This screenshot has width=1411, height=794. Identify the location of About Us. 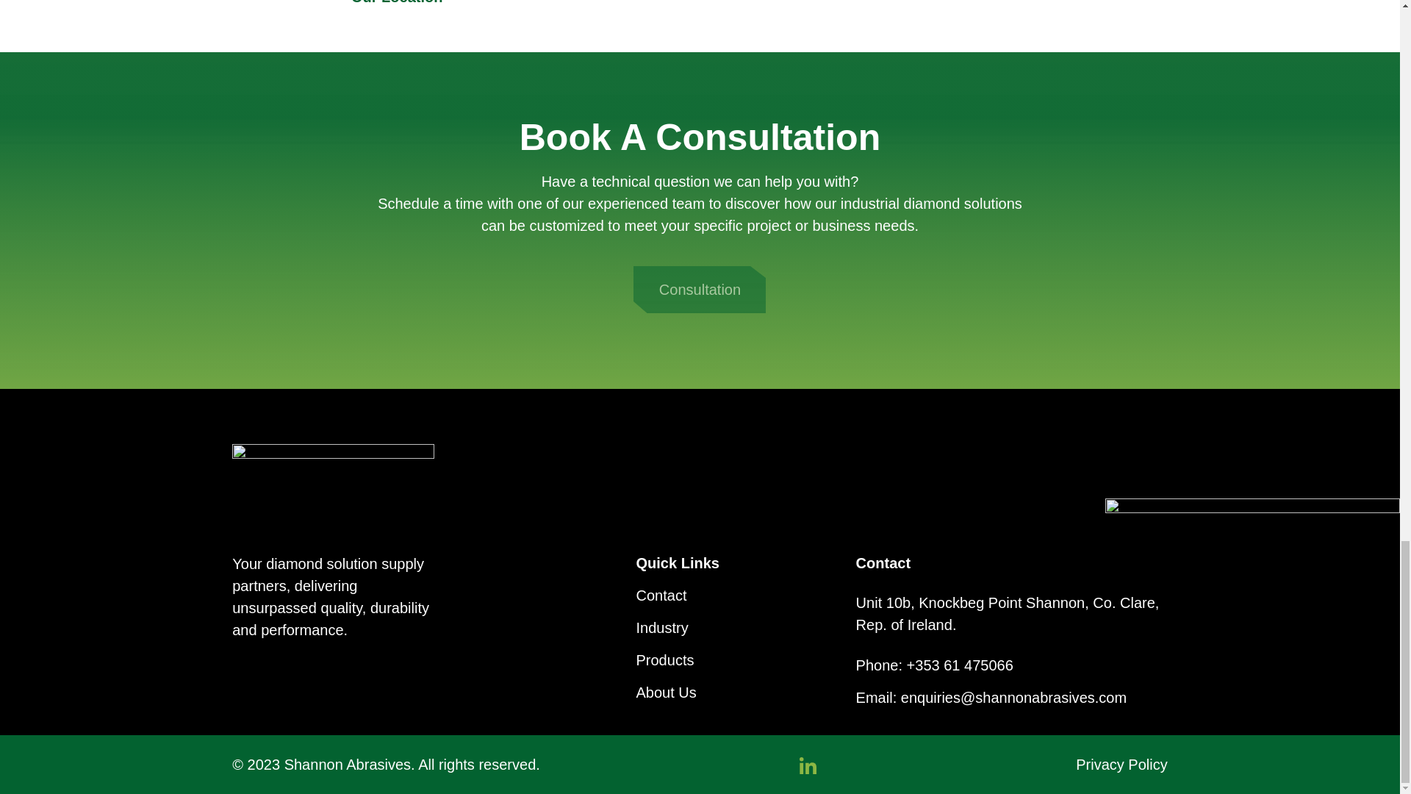
(666, 692).